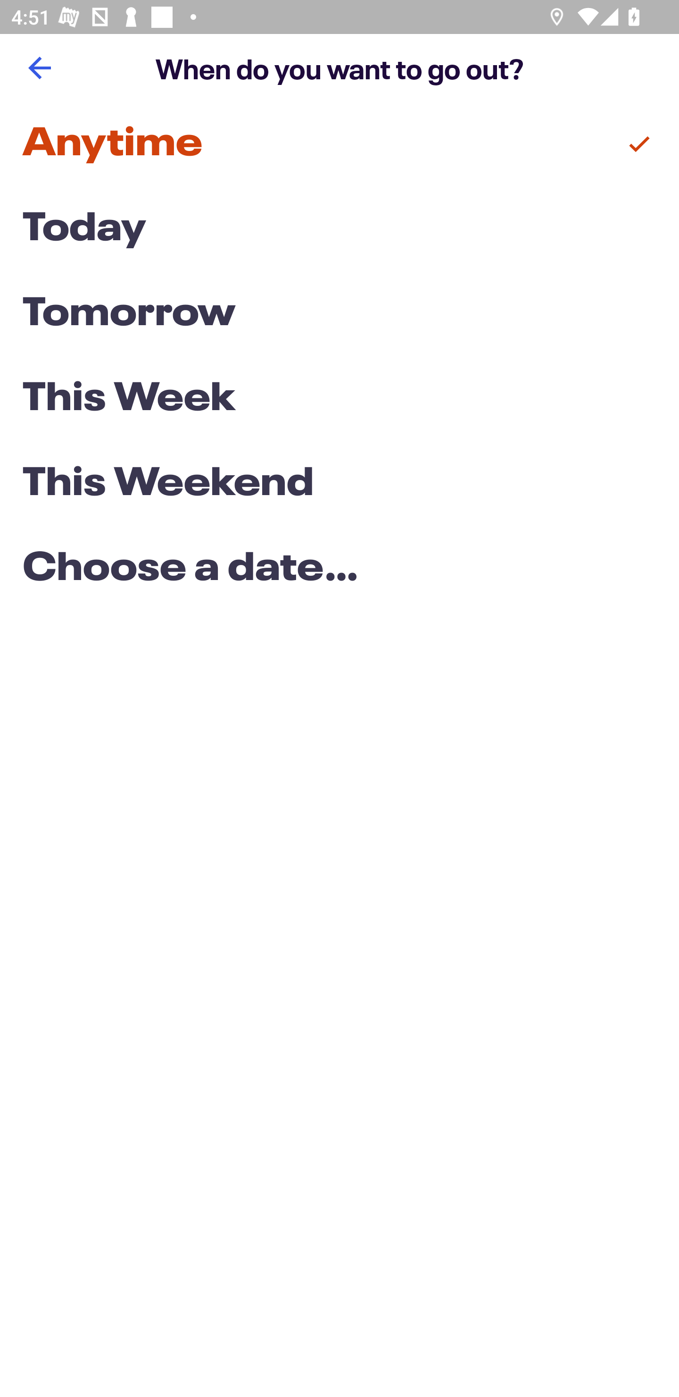 The image size is (679, 1397). What do you see at coordinates (39, 68) in the screenshot?
I see `Back button` at bounding box center [39, 68].